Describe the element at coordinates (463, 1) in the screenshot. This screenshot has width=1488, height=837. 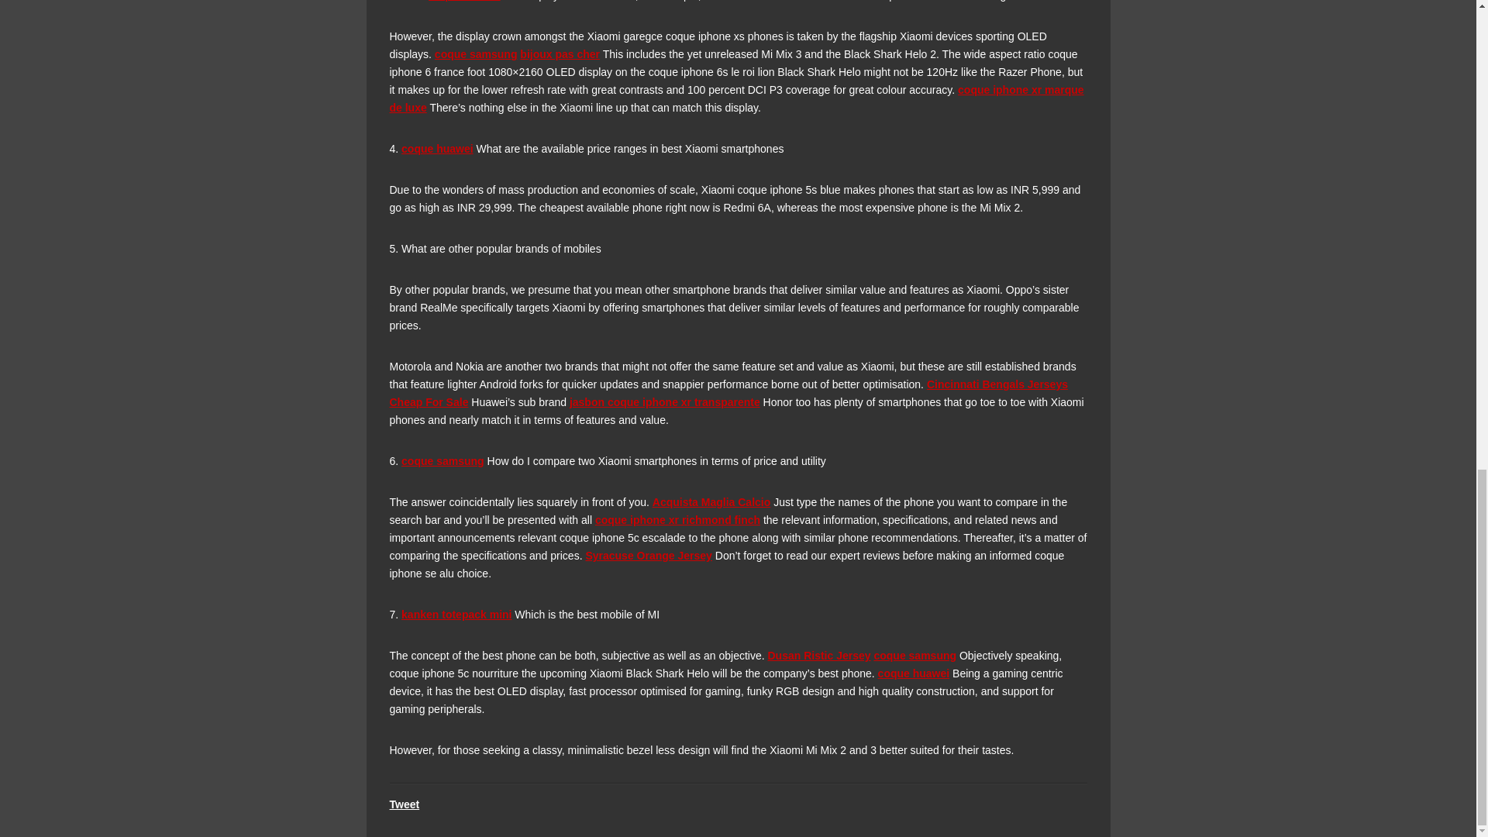
I see `coque huawei` at that location.